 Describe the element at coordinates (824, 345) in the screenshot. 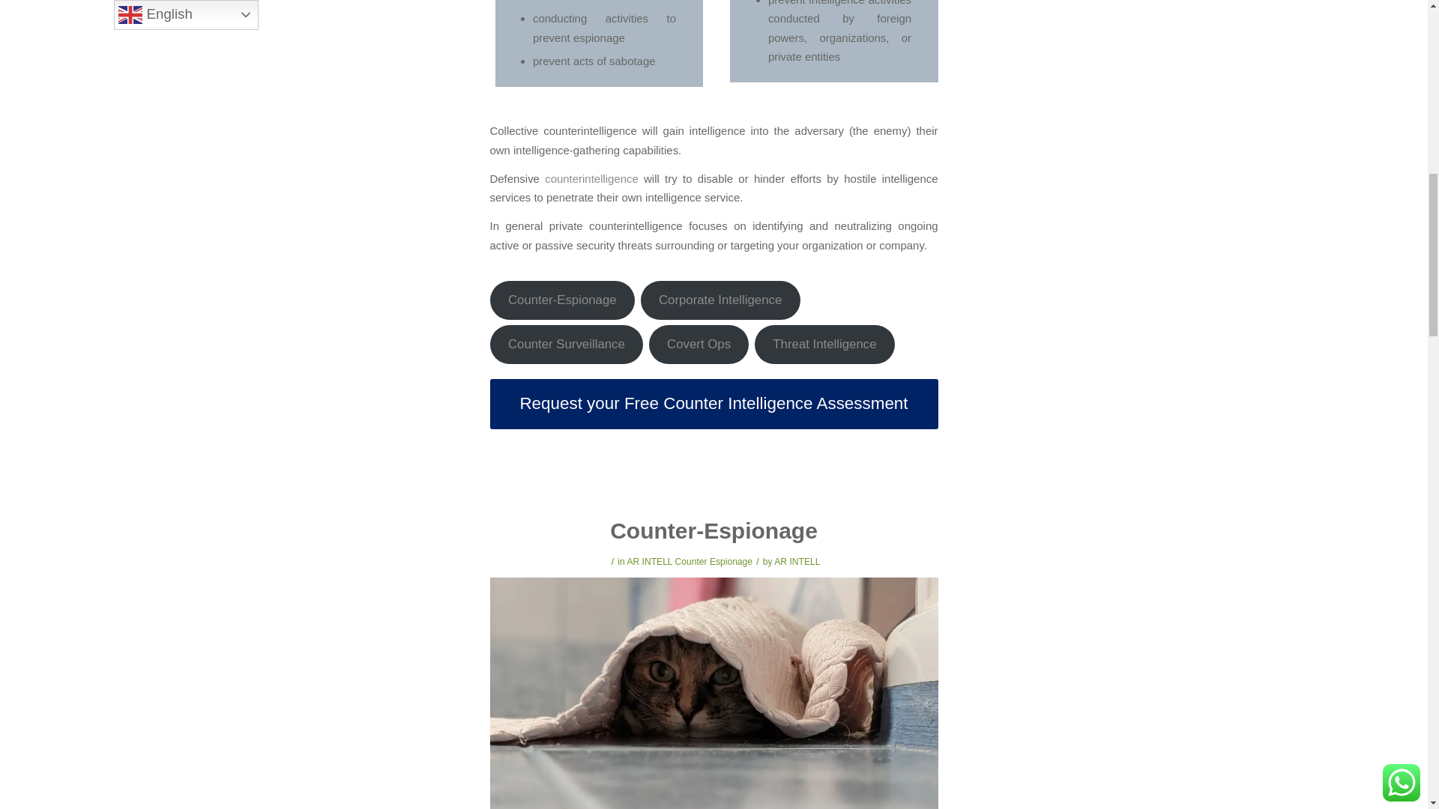

I see `Threat Intelligence` at that location.